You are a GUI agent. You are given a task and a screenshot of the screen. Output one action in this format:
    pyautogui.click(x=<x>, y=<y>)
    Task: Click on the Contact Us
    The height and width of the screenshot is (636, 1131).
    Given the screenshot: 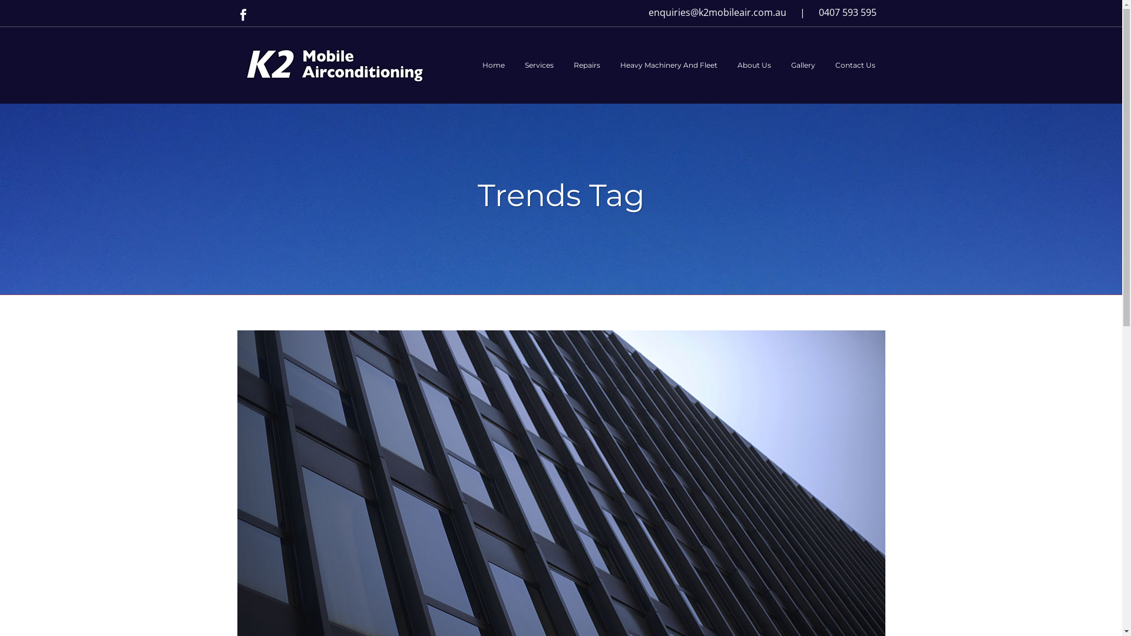 What is the action you would take?
    pyautogui.click(x=855, y=65)
    